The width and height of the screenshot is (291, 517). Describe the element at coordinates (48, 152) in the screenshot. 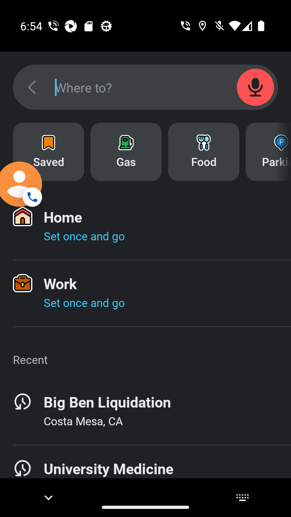

I see `Saved` at that location.